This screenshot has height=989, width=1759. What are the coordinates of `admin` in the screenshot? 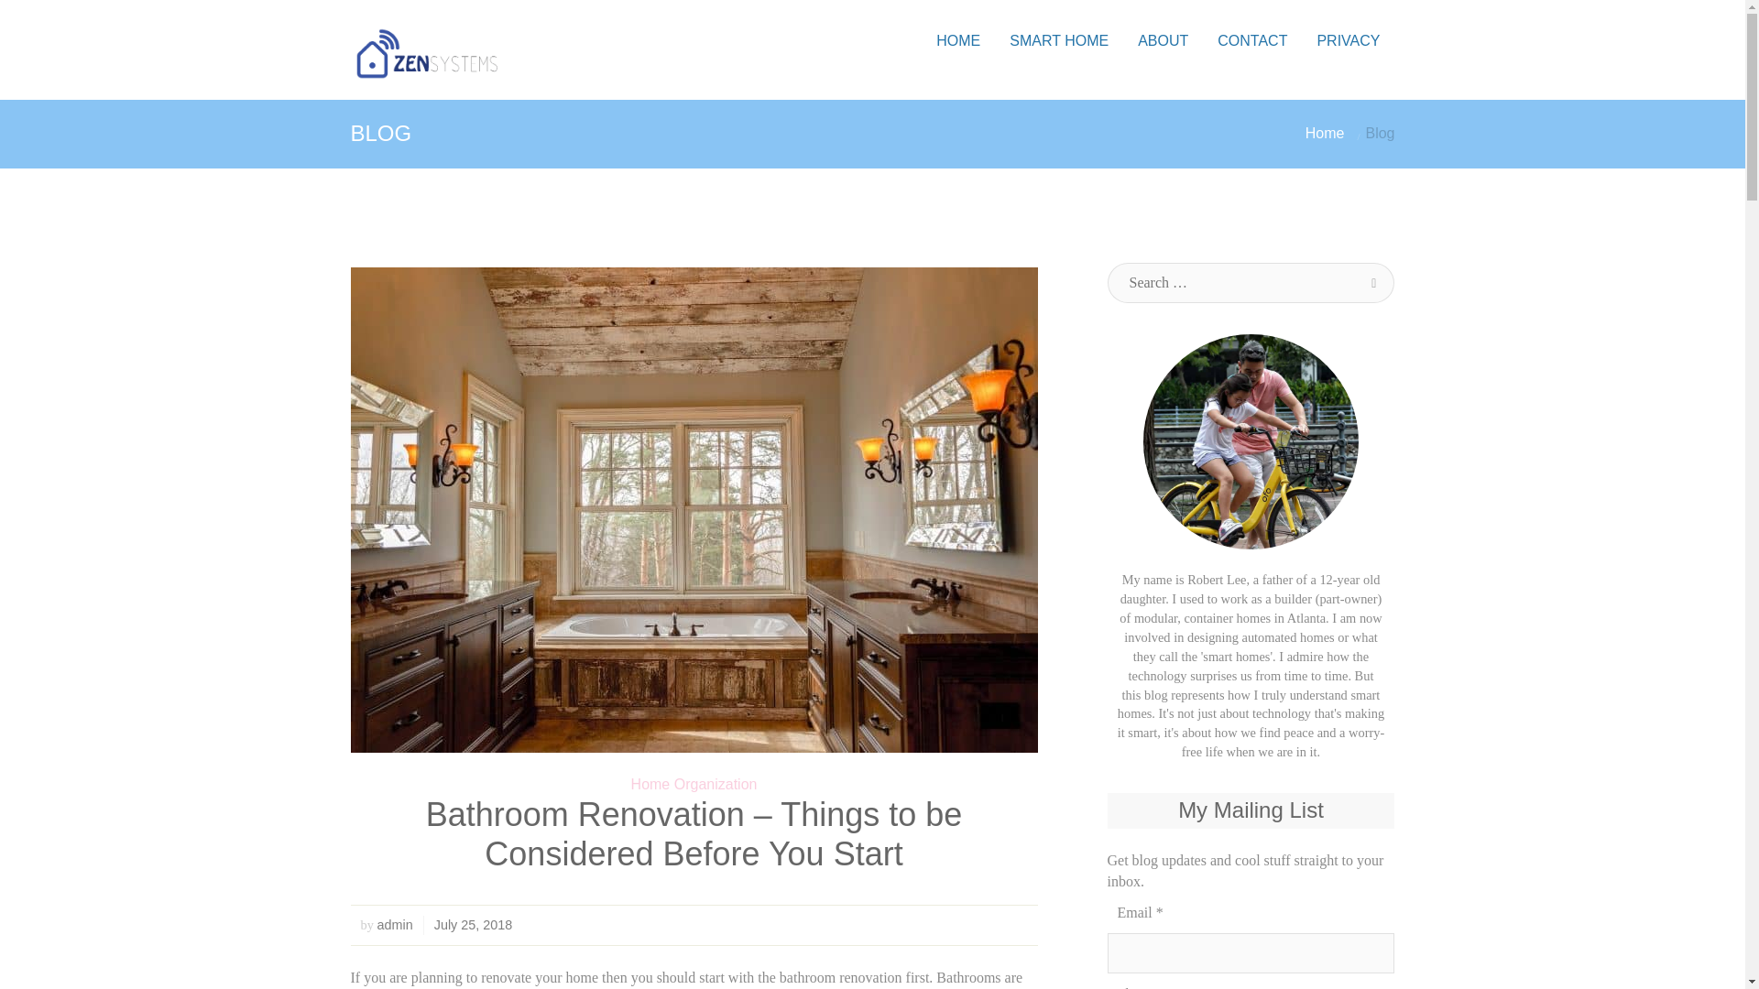 It's located at (396, 925).